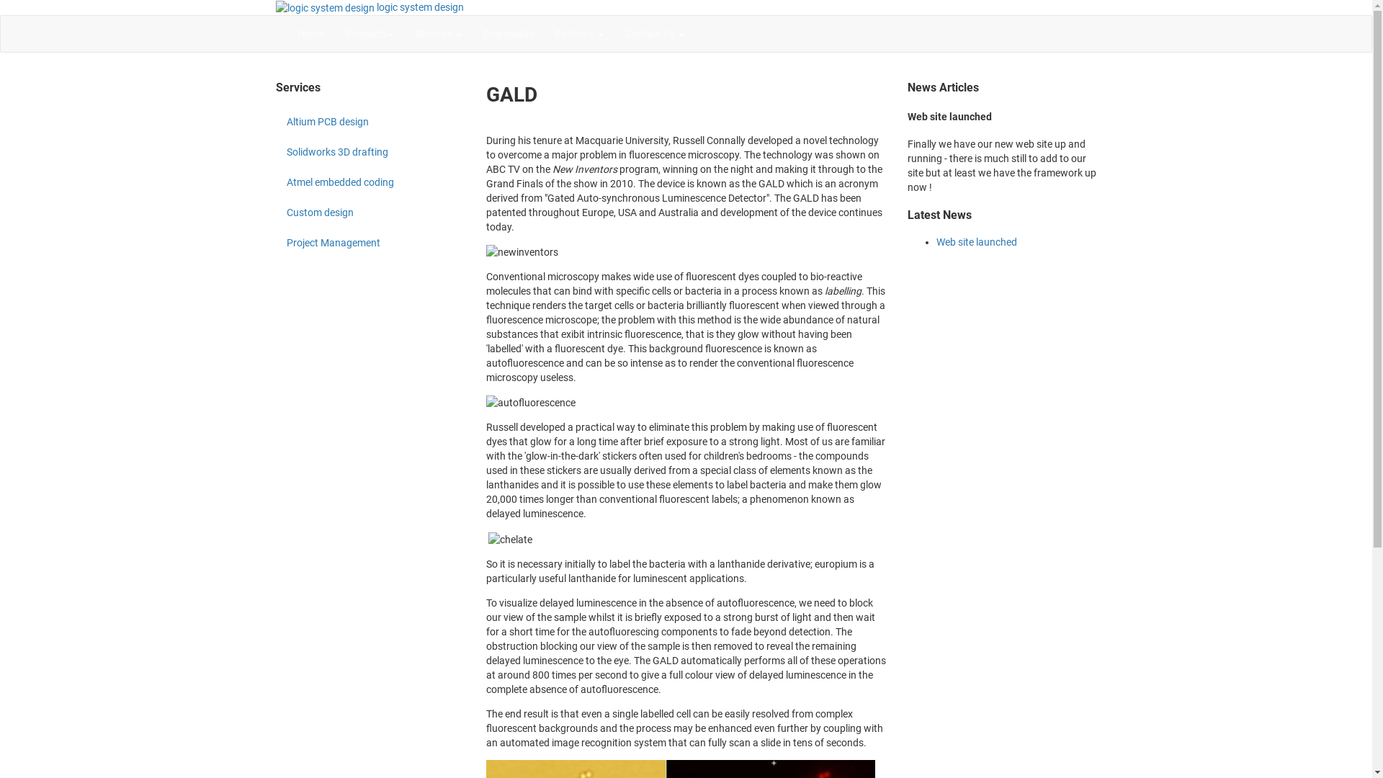 The width and height of the screenshot is (1383, 778). What do you see at coordinates (439, 34) in the screenshot?
I see `Services` at bounding box center [439, 34].